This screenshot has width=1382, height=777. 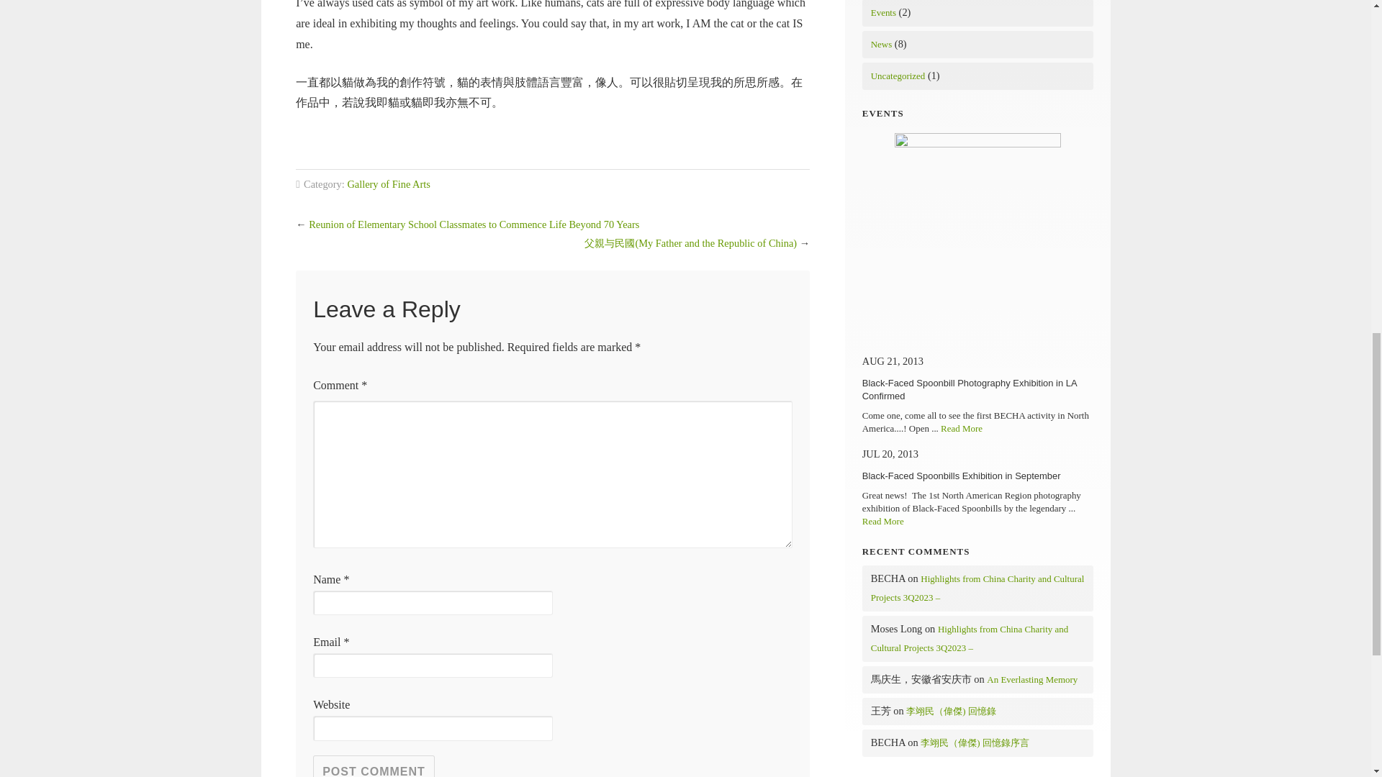 I want to click on Read More, so click(x=882, y=521).